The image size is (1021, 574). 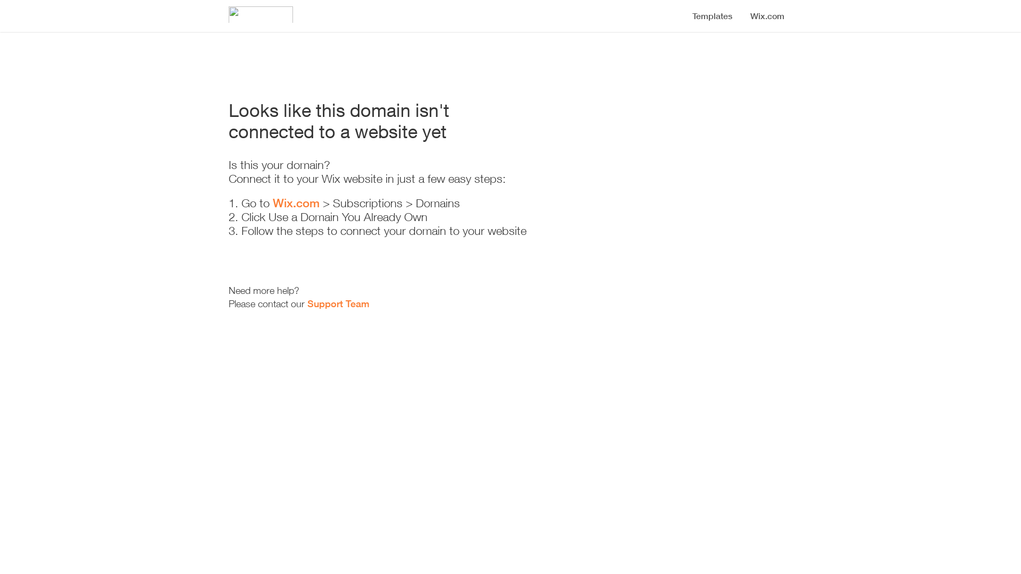 What do you see at coordinates (338, 303) in the screenshot?
I see `Support Team` at bounding box center [338, 303].